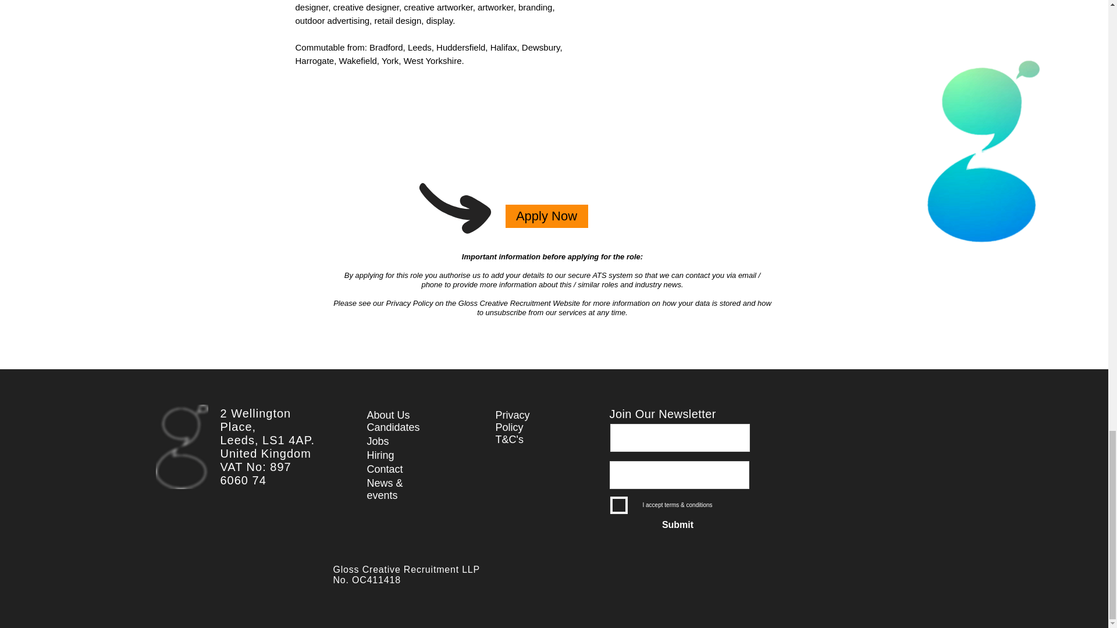  I want to click on Candidates, so click(393, 427).